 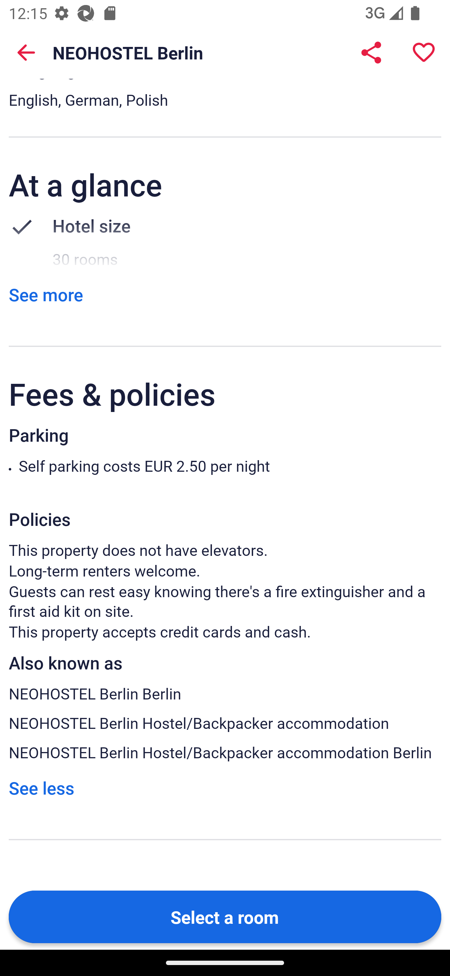 What do you see at coordinates (41, 788) in the screenshot?
I see `See less See less Link` at bounding box center [41, 788].